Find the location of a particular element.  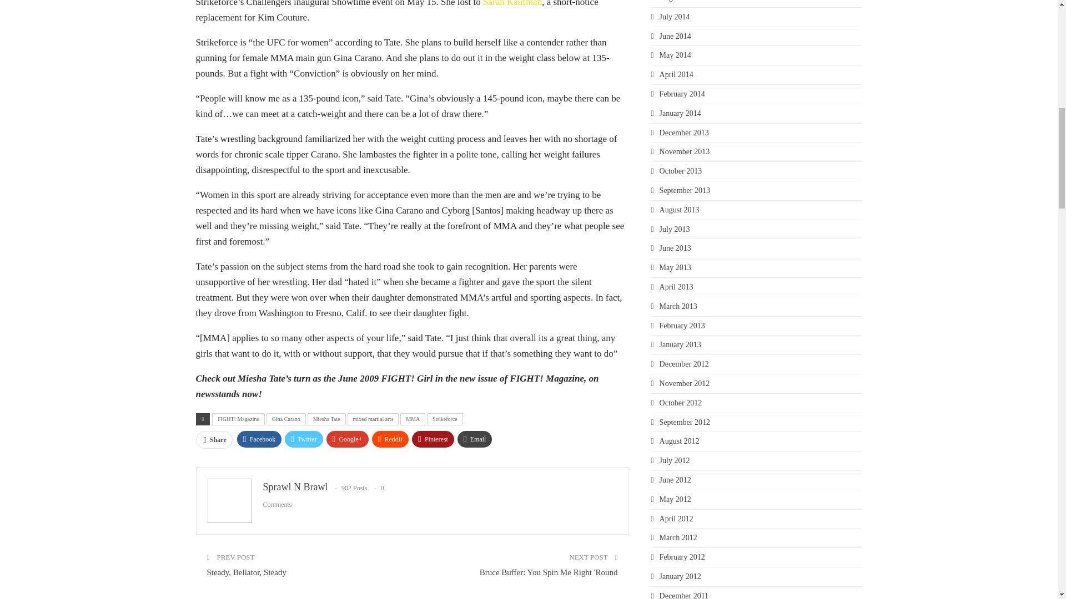

mixed martial arts is located at coordinates (373, 419).